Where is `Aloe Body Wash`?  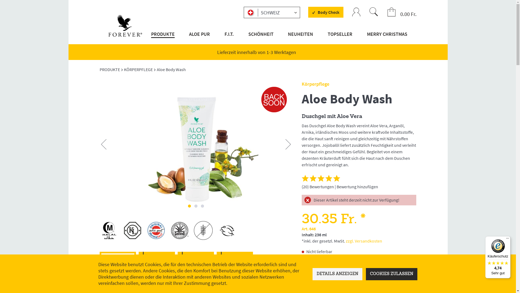 Aloe Body Wash is located at coordinates (172, 69).